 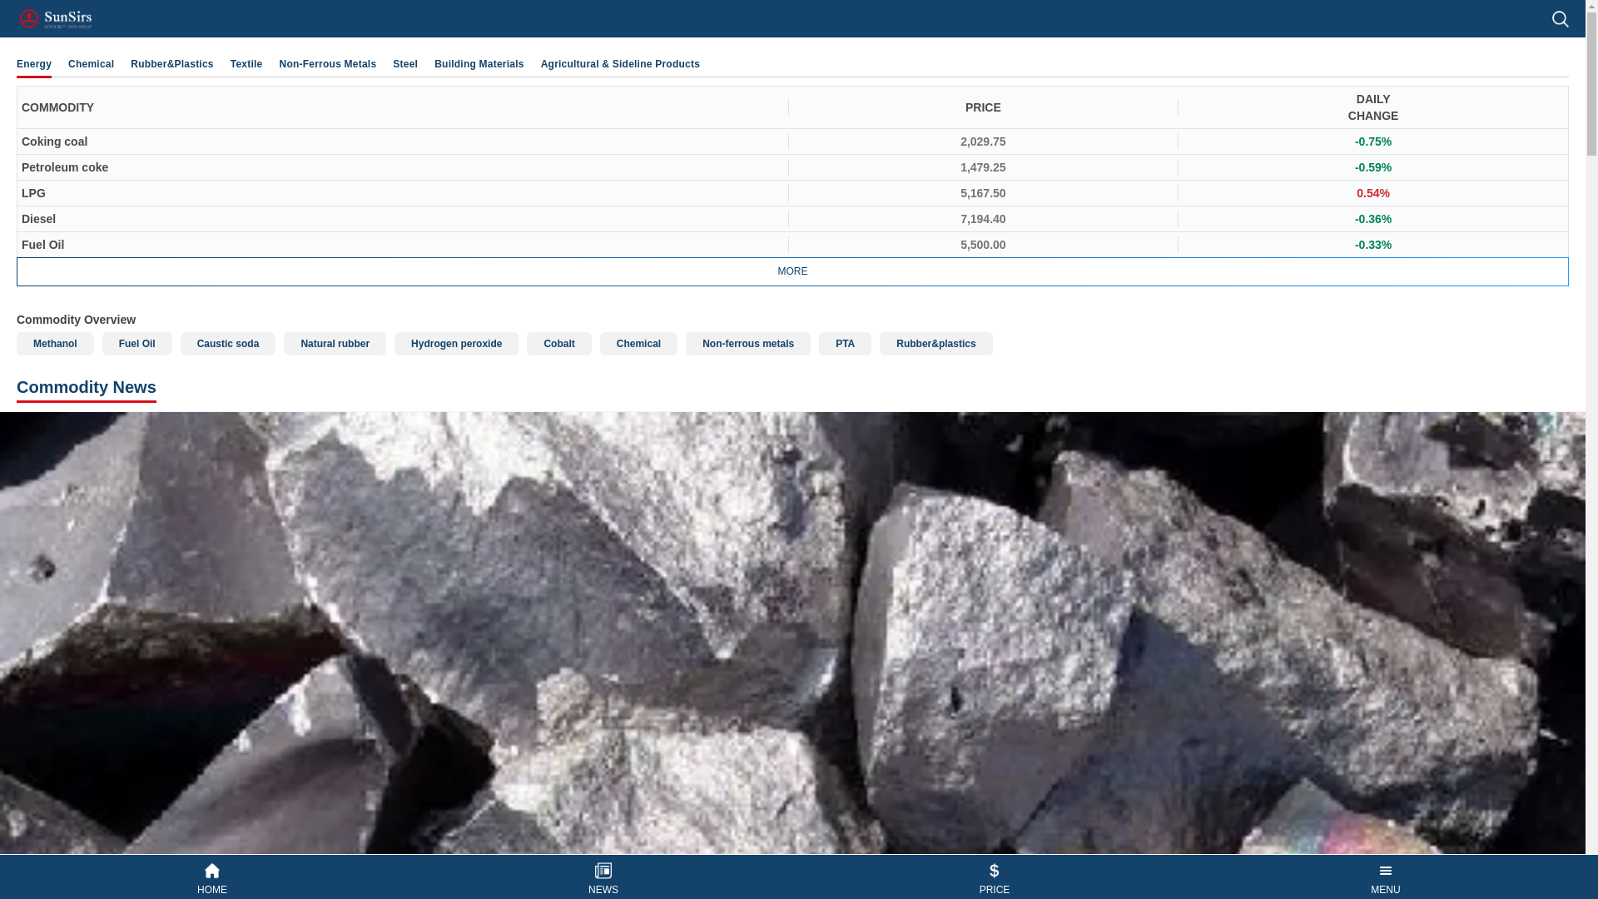 What do you see at coordinates (559, 343) in the screenshot?
I see `Cobalt` at bounding box center [559, 343].